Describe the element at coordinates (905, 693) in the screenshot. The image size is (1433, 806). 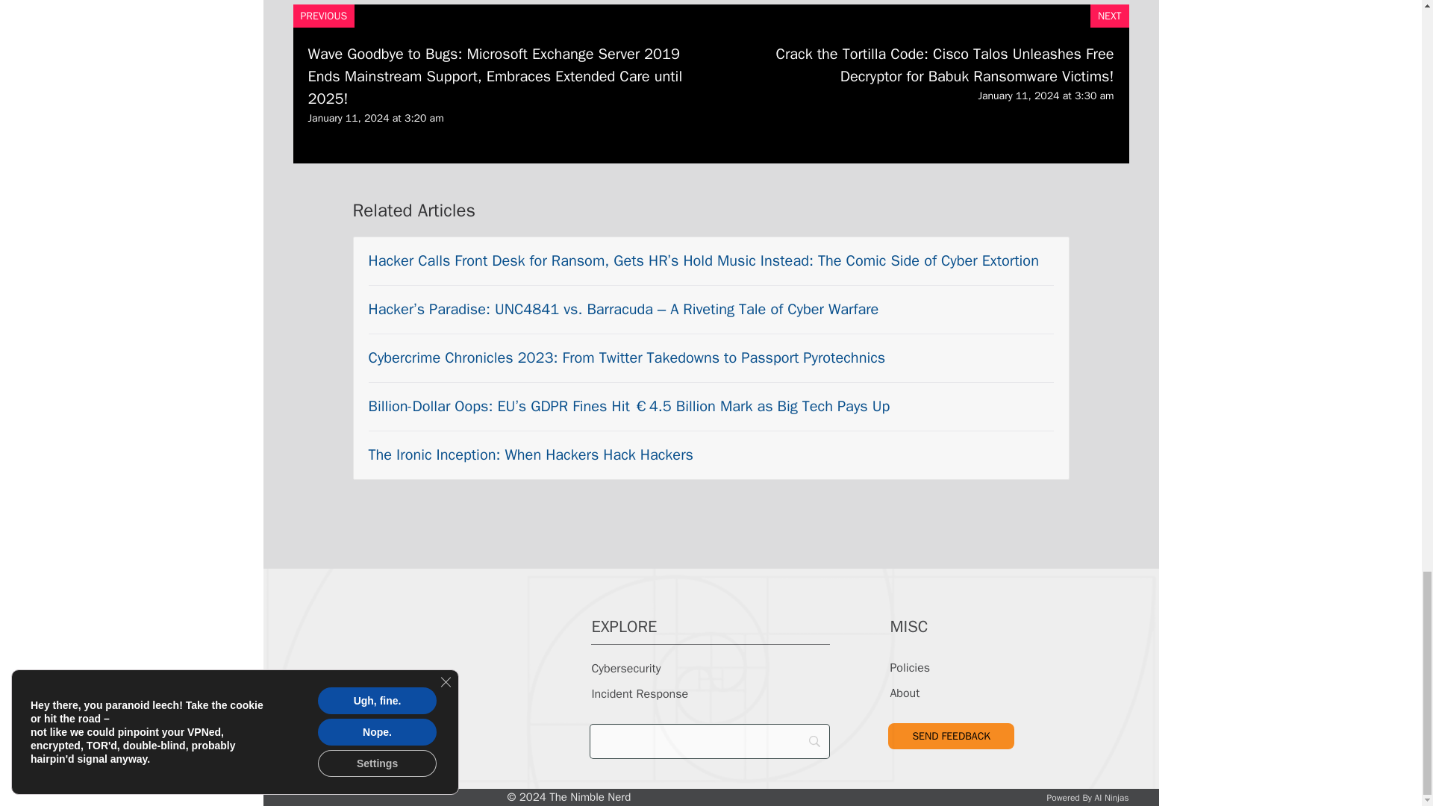
I see `About` at that location.